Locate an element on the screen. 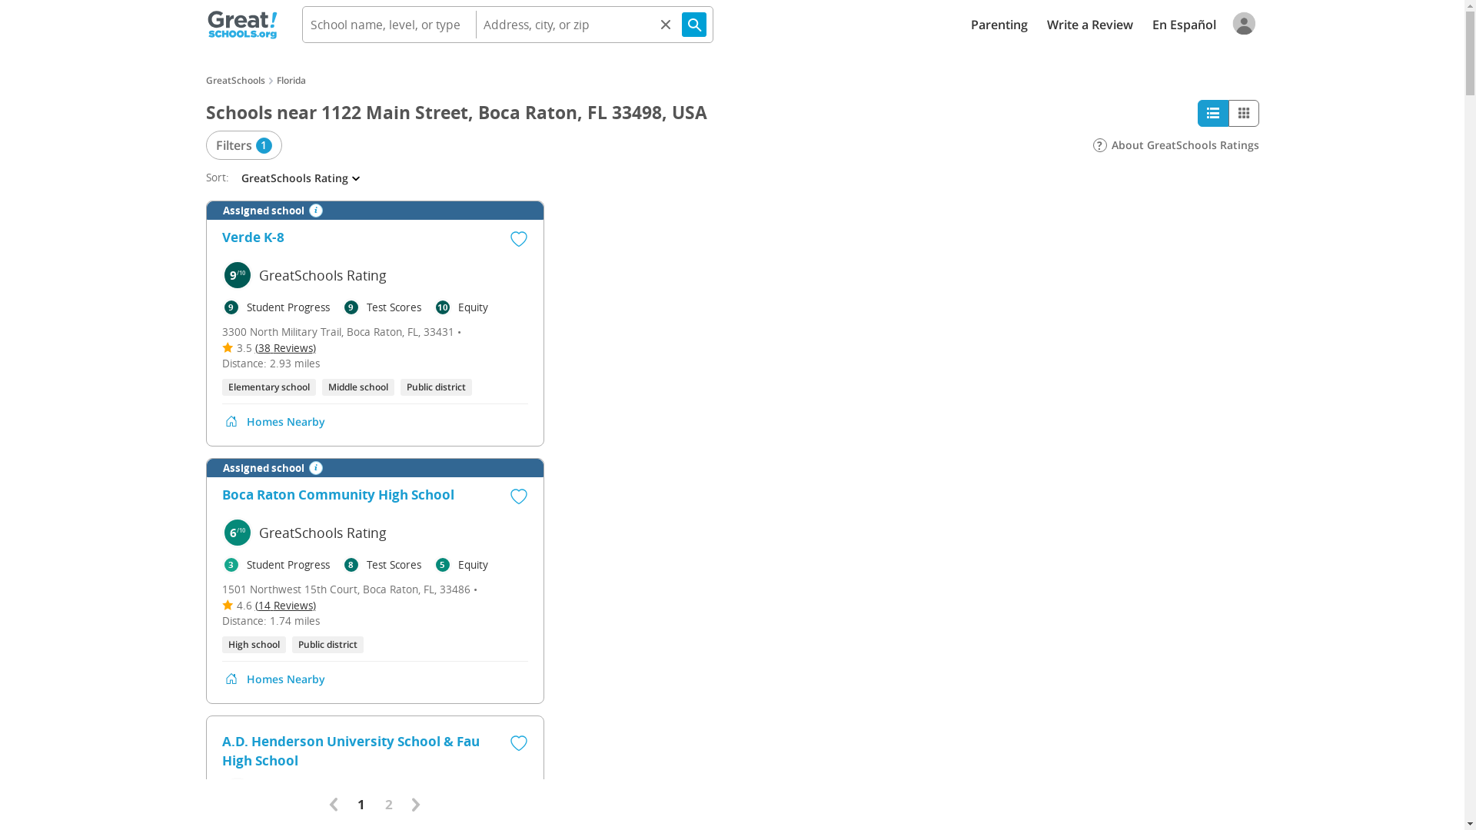 This screenshot has height=830, width=1476. (14 Reviews) is located at coordinates (286, 606).